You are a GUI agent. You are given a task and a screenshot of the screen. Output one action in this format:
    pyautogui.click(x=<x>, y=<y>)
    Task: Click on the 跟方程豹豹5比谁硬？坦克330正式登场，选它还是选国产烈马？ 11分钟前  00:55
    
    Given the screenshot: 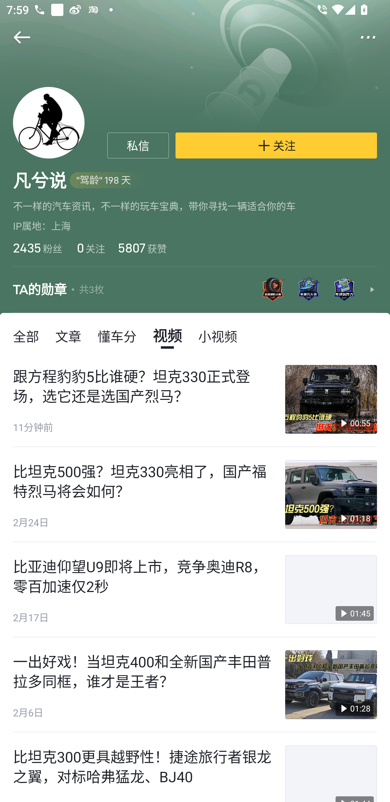 What is the action you would take?
    pyautogui.click(x=195, y=399)
    